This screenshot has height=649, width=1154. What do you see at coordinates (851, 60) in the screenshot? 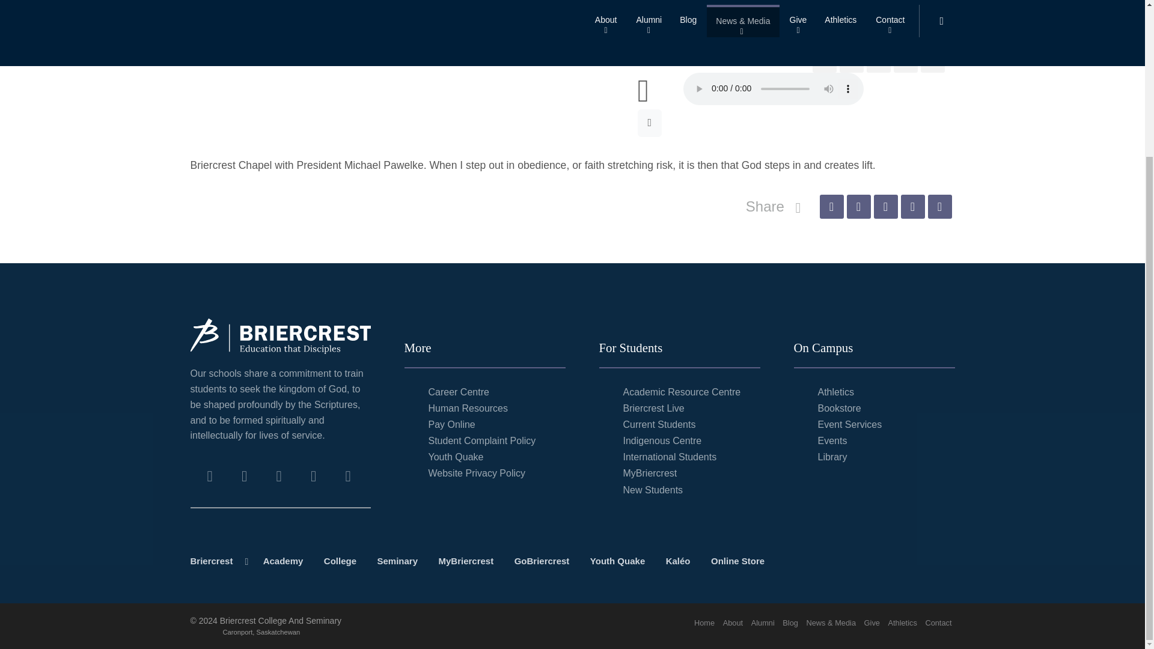
I see `share this to my Twitter account` at bounding box center [851, 60].